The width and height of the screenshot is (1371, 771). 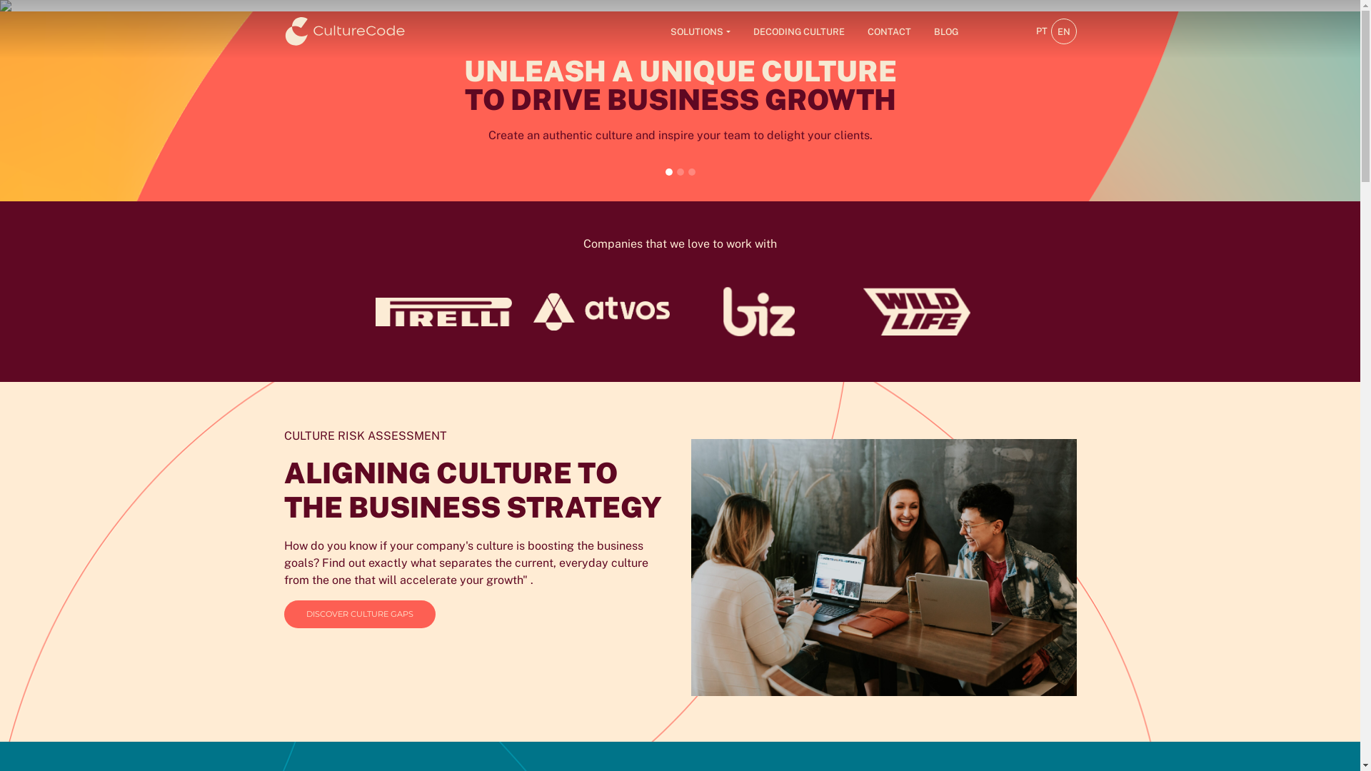 I want to click on SOLUTIONS, so click(x=700, y=31).